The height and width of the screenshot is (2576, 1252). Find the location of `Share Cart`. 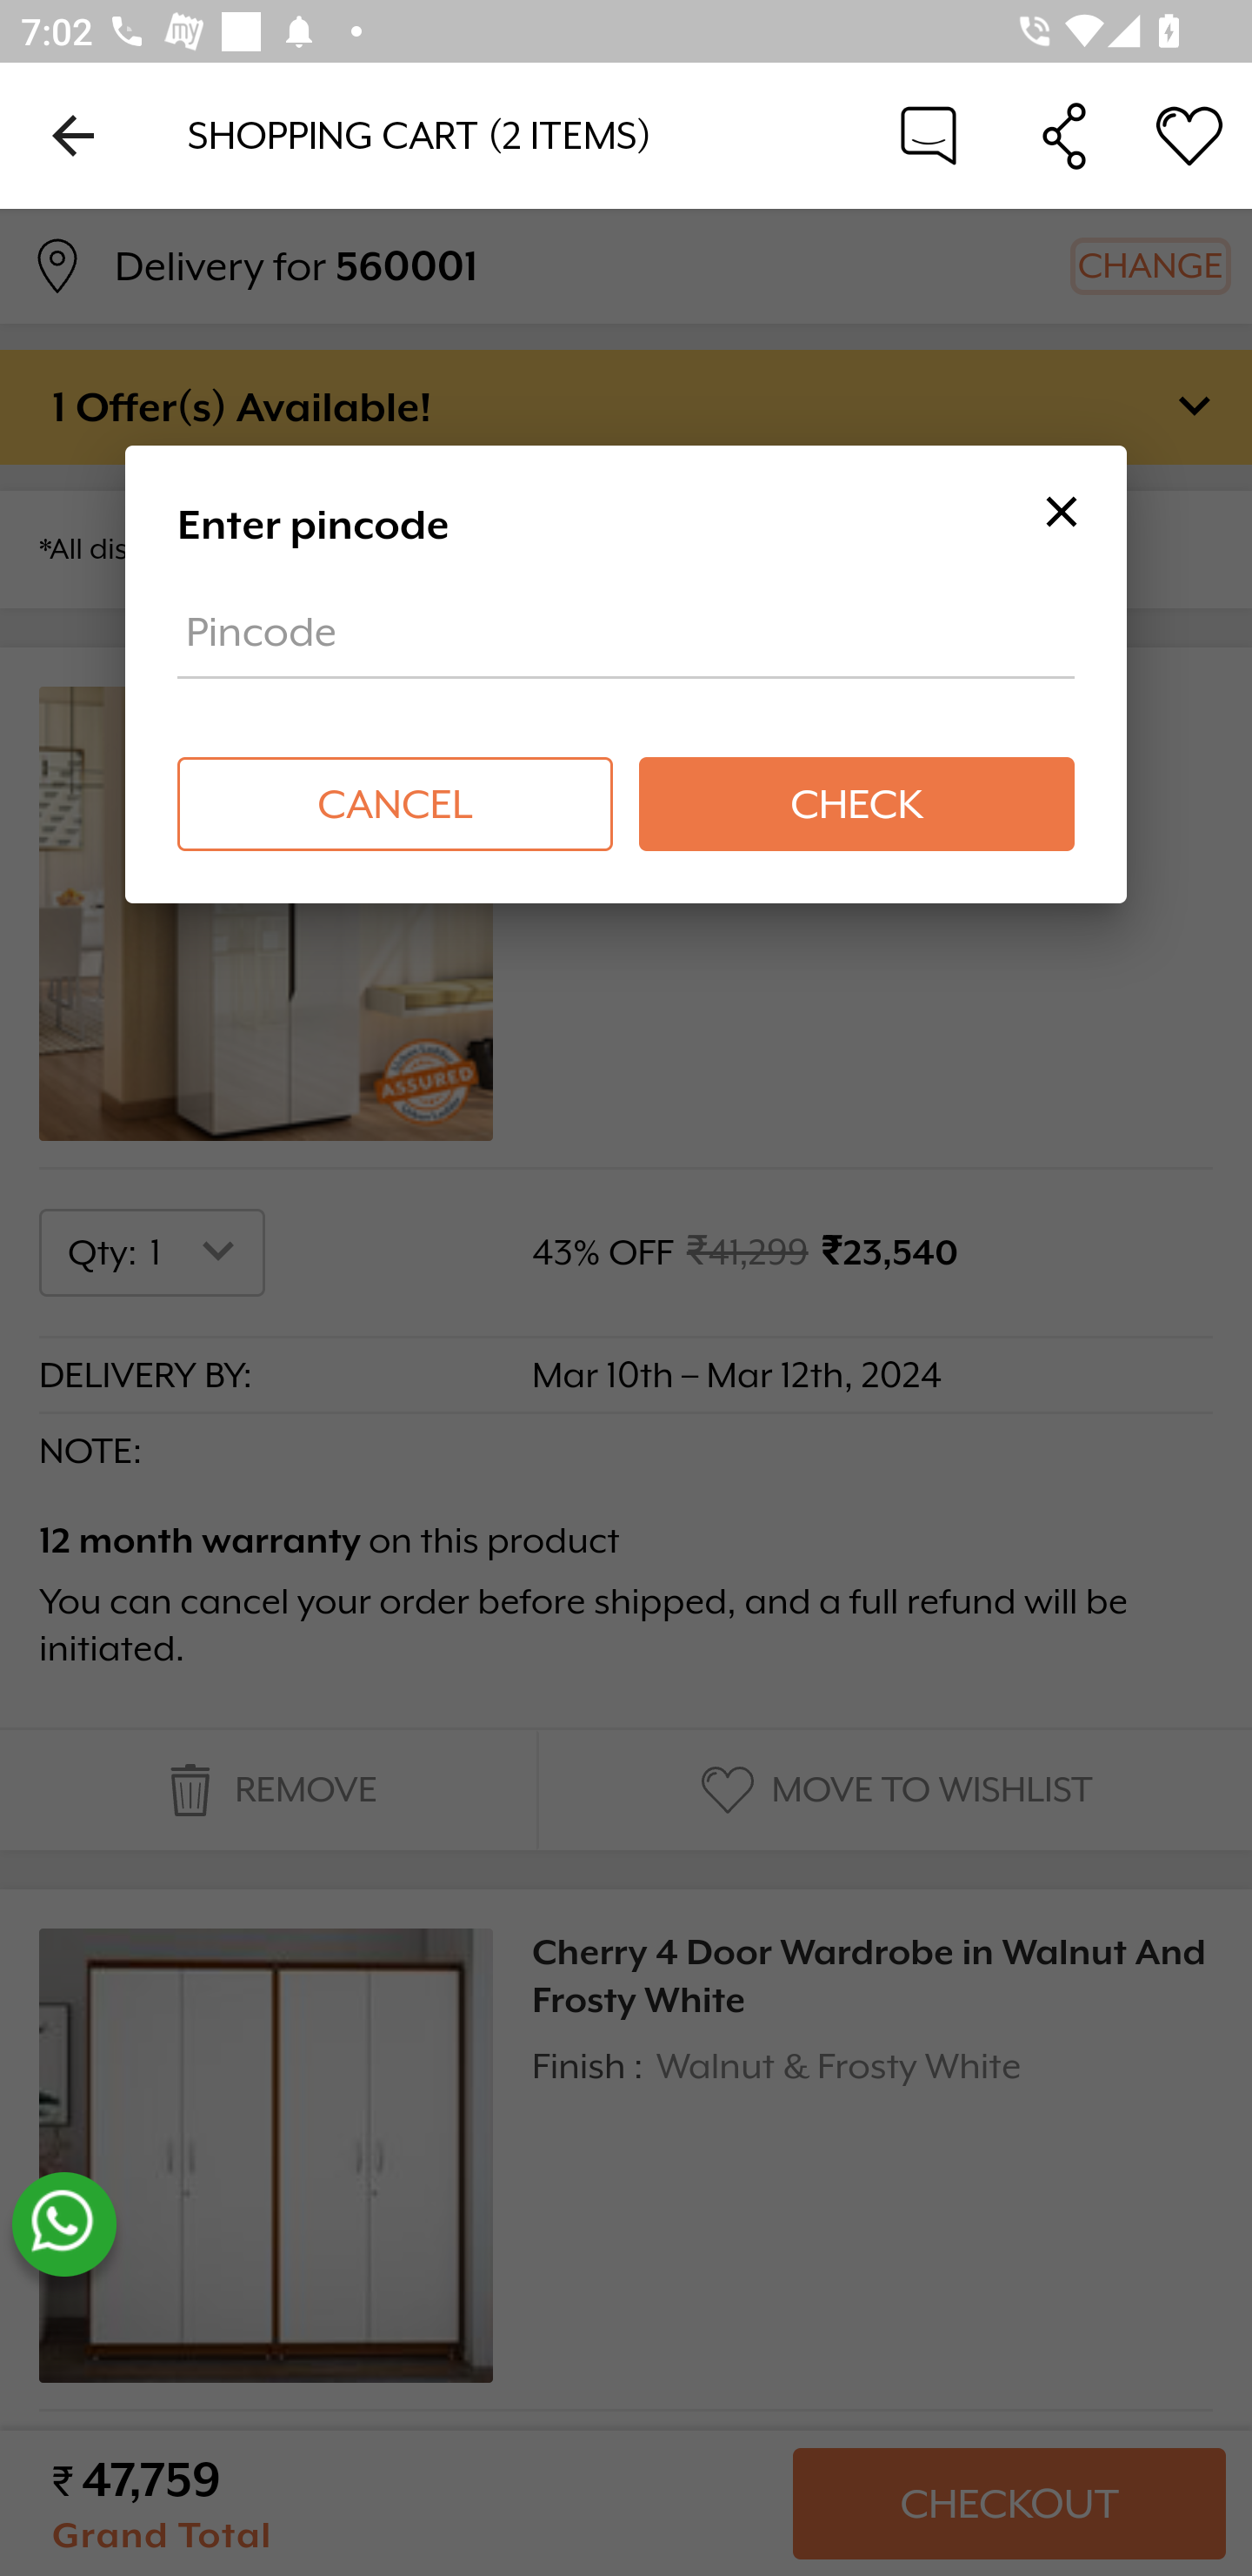

Share Cart is located at coordinates (1064, 134).